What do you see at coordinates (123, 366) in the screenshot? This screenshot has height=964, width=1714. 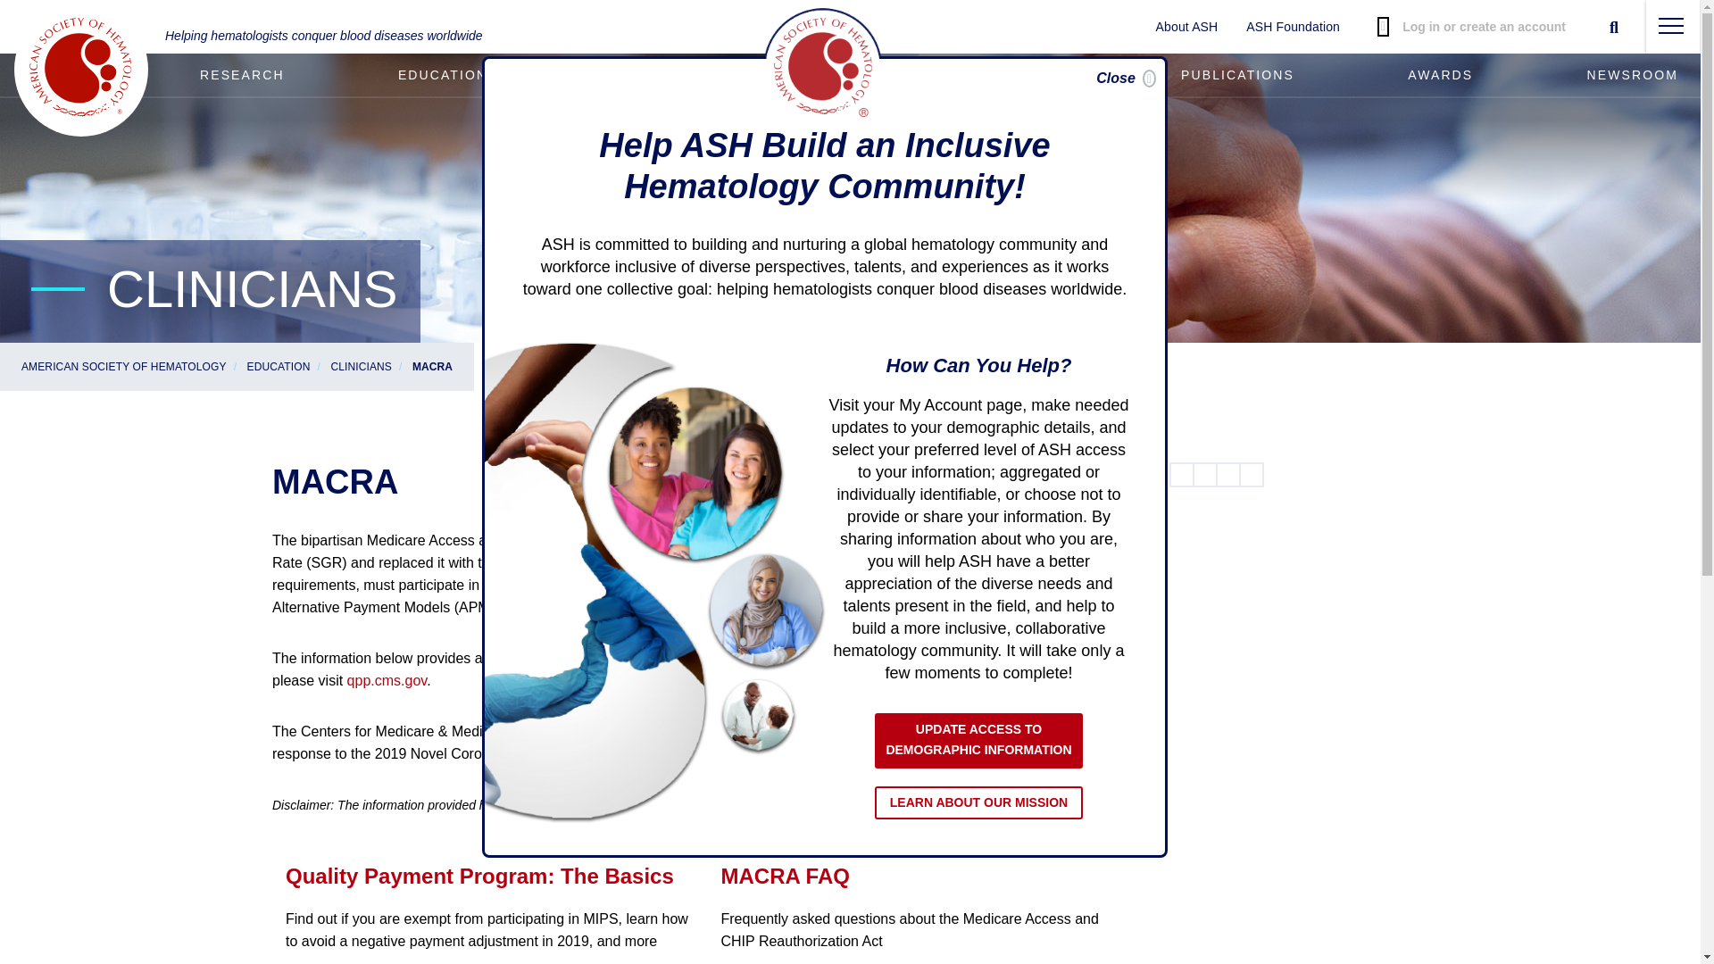 I see `AMERICAN SOCIETY OF HEMATOLOGY` at bounding box center [123, 366].